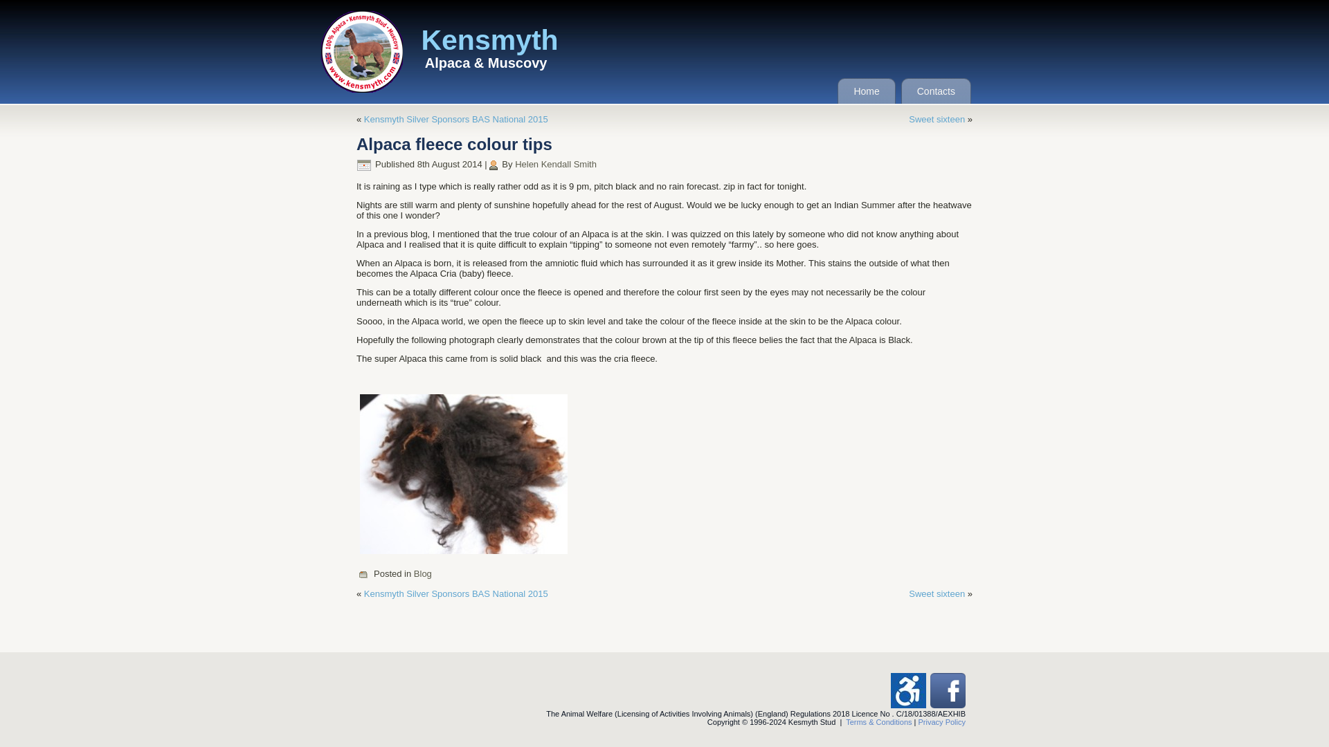  I want to click on Home, so click(865, 91).